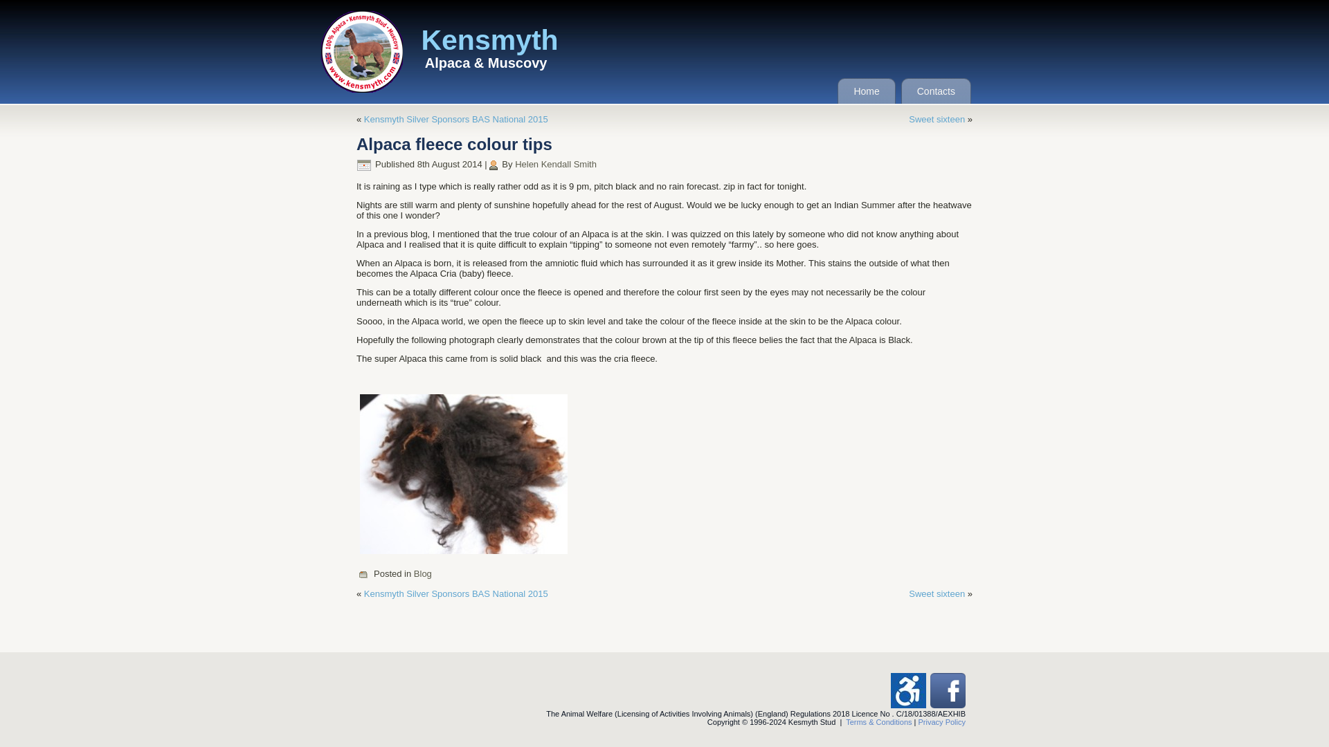  I want to click on Home, so click(865, 91).